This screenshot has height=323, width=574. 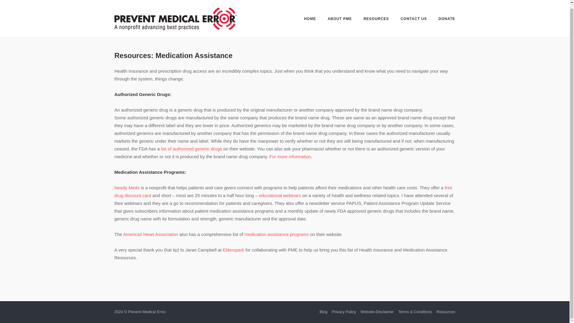 What do you see at coordinates (277, 234) in the screenshot?
I see `medication assistance programs` at bounding box center [277, 234].